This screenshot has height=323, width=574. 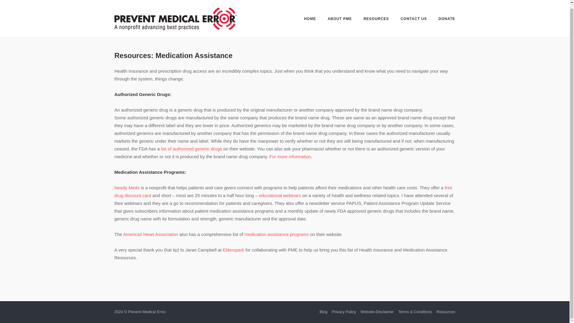 What do you see at coordinates (277, 234) in the screenshot?
I see `medication assistance programs` at bounding box center [277, 234].